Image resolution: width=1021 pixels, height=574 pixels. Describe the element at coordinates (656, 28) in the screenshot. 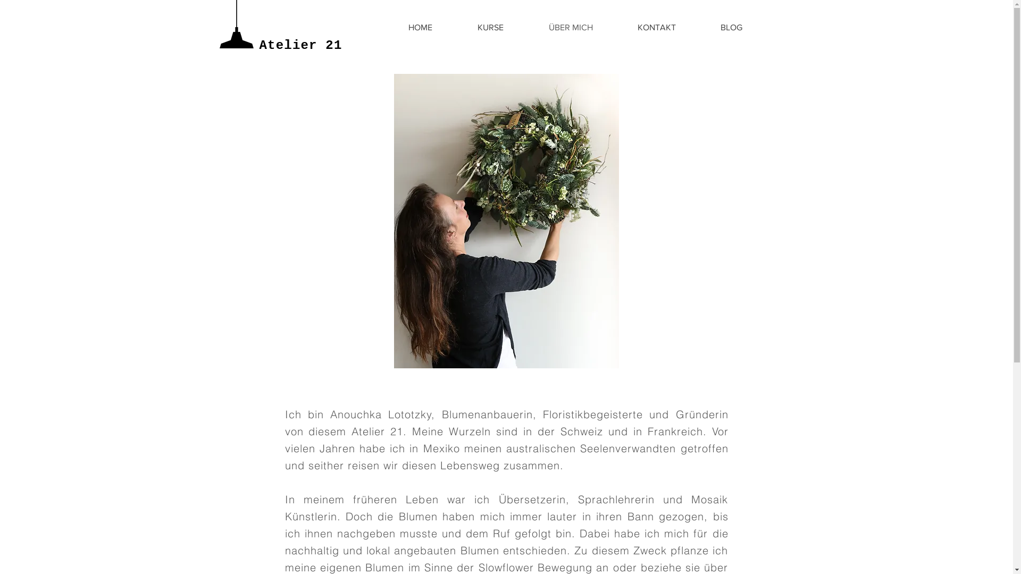

I see `KONTAKT` at that location.